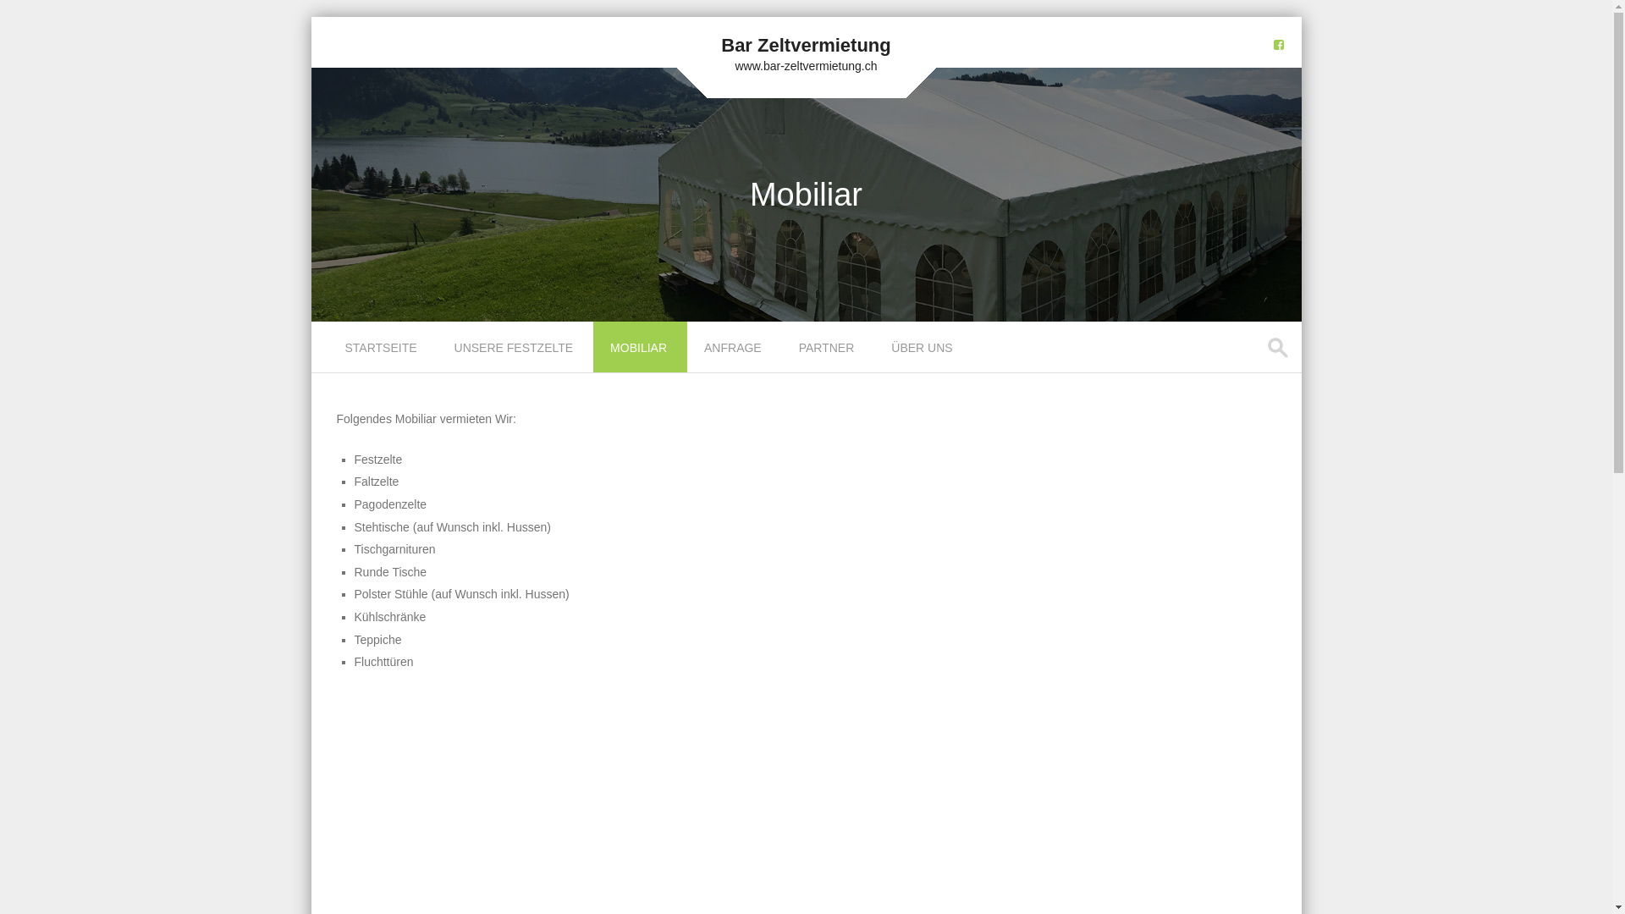 This screenshot has width=1625, height=914. Describe the element at coordinates (640, 347) in the screenshot. I see `MOBILIAR` at that location.